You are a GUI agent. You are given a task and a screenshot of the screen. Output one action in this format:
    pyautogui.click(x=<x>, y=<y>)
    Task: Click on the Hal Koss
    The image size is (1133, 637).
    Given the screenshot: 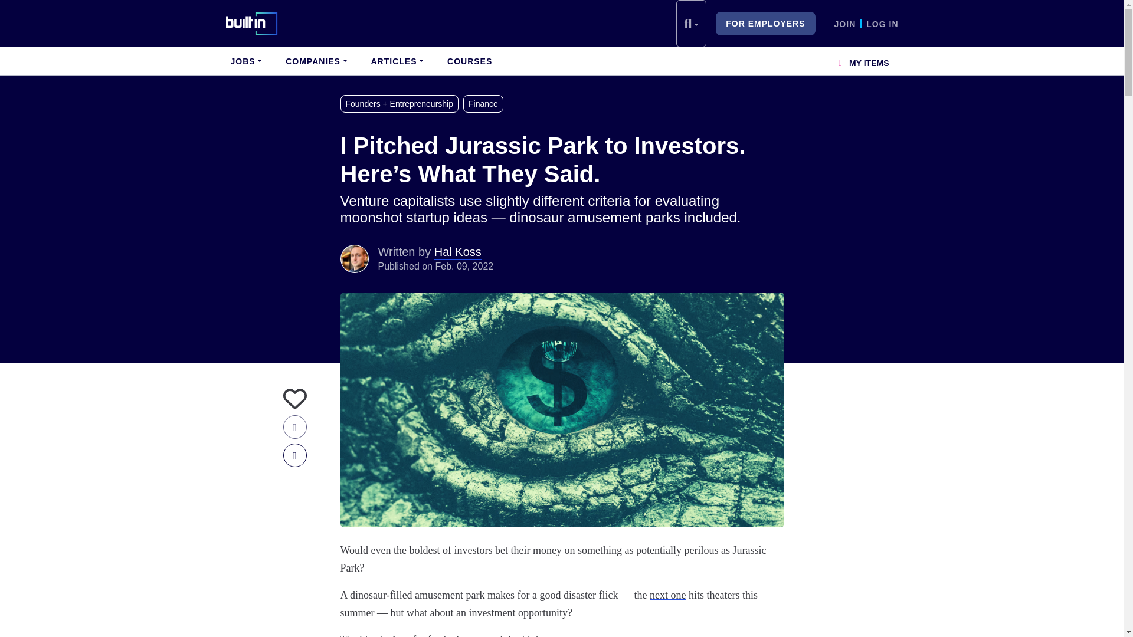 What is the action you would take?
    pyautogui.click(x=354, y=258)
    